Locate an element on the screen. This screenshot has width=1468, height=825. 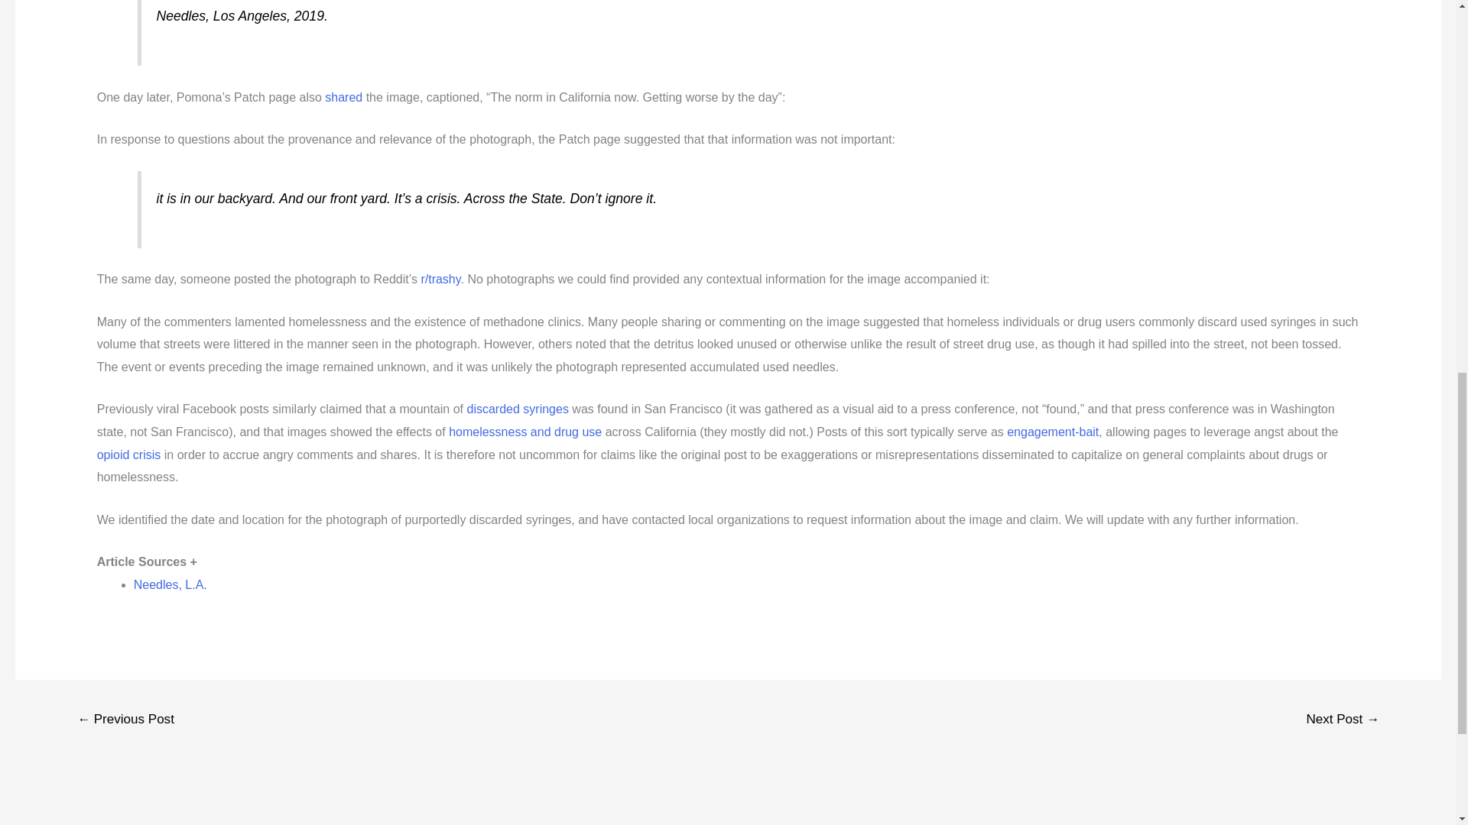
discarded syringes is located at coordinates (517, 409).